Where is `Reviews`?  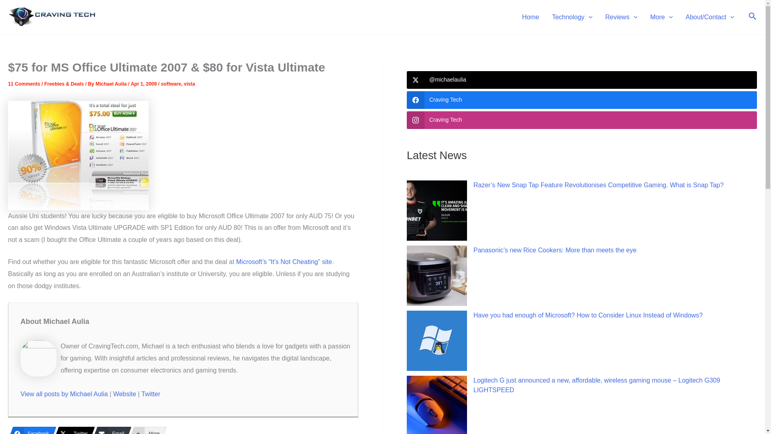
Reviews is located at coordinates (621, 17).